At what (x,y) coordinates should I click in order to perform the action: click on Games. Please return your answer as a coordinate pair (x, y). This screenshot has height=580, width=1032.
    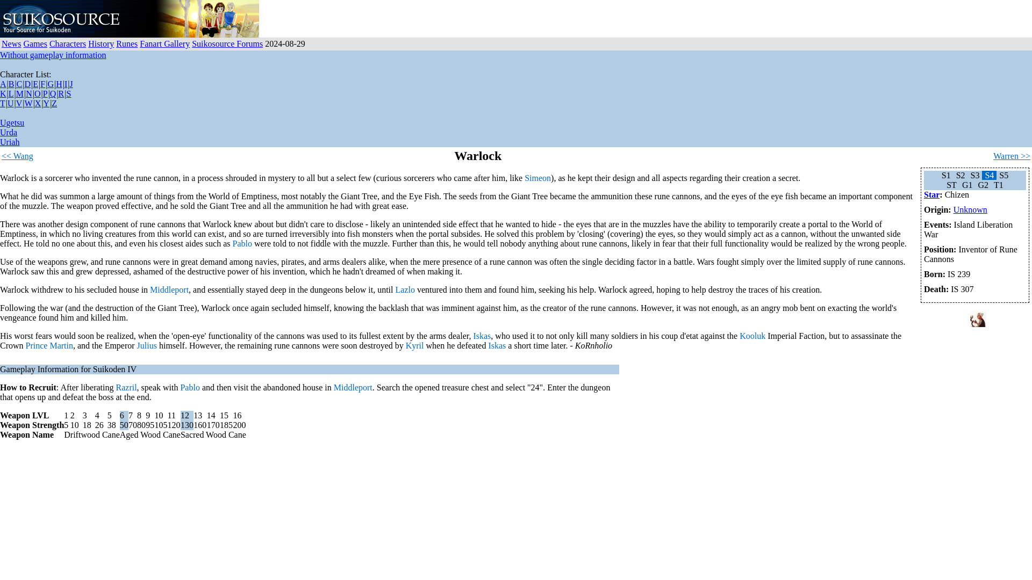
    Looking at the image, I should click on (34, 44).